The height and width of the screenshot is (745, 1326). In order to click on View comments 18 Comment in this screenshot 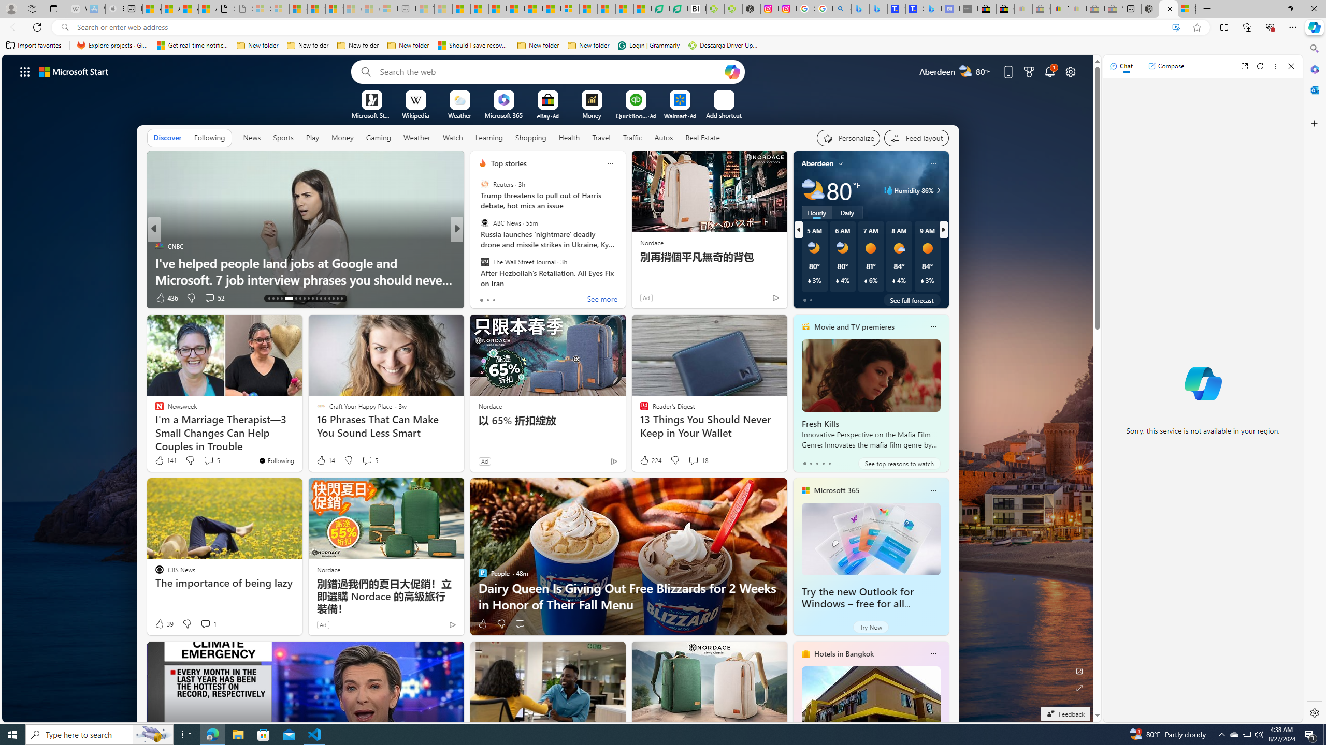, I will do `click(698, 460)`.